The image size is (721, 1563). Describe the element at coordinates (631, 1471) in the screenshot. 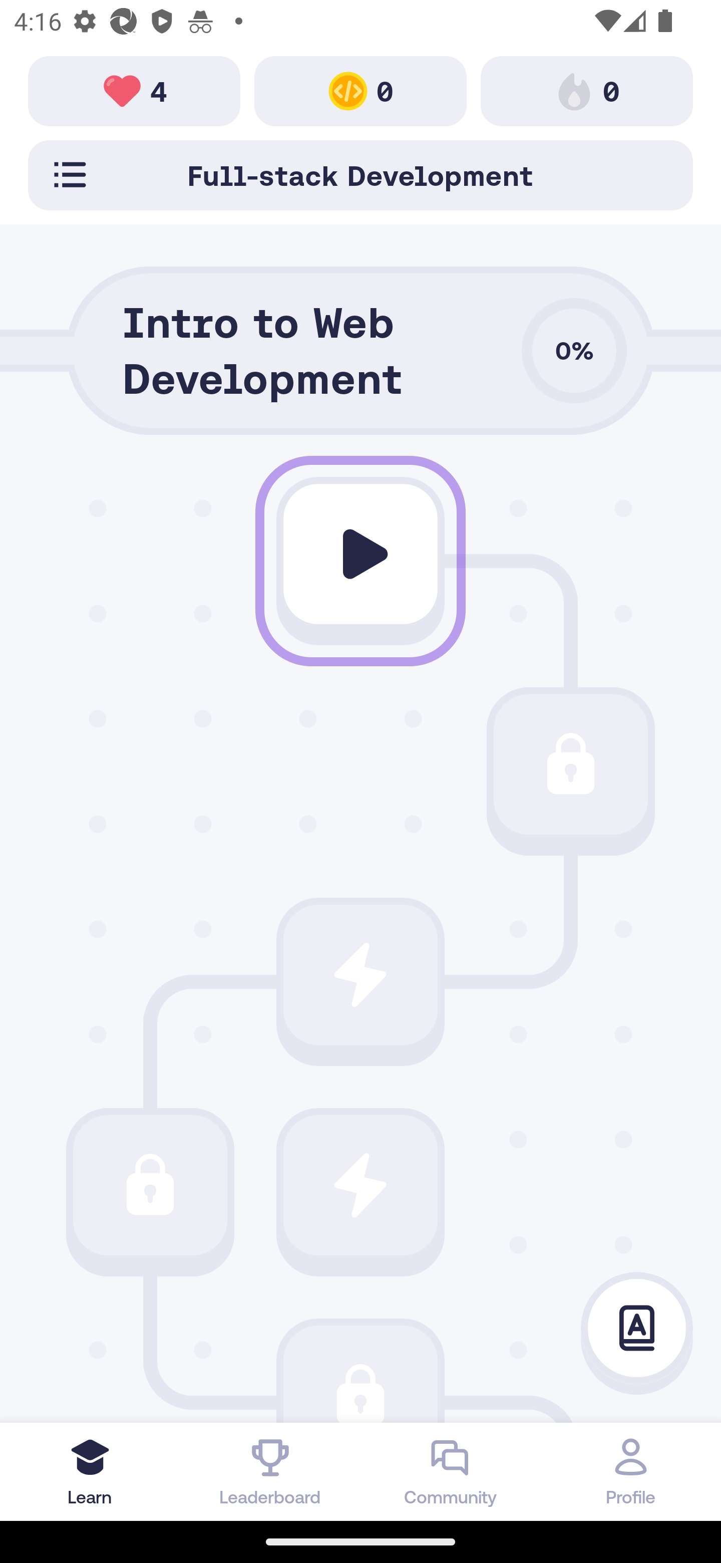

I see `Profile` at that location.